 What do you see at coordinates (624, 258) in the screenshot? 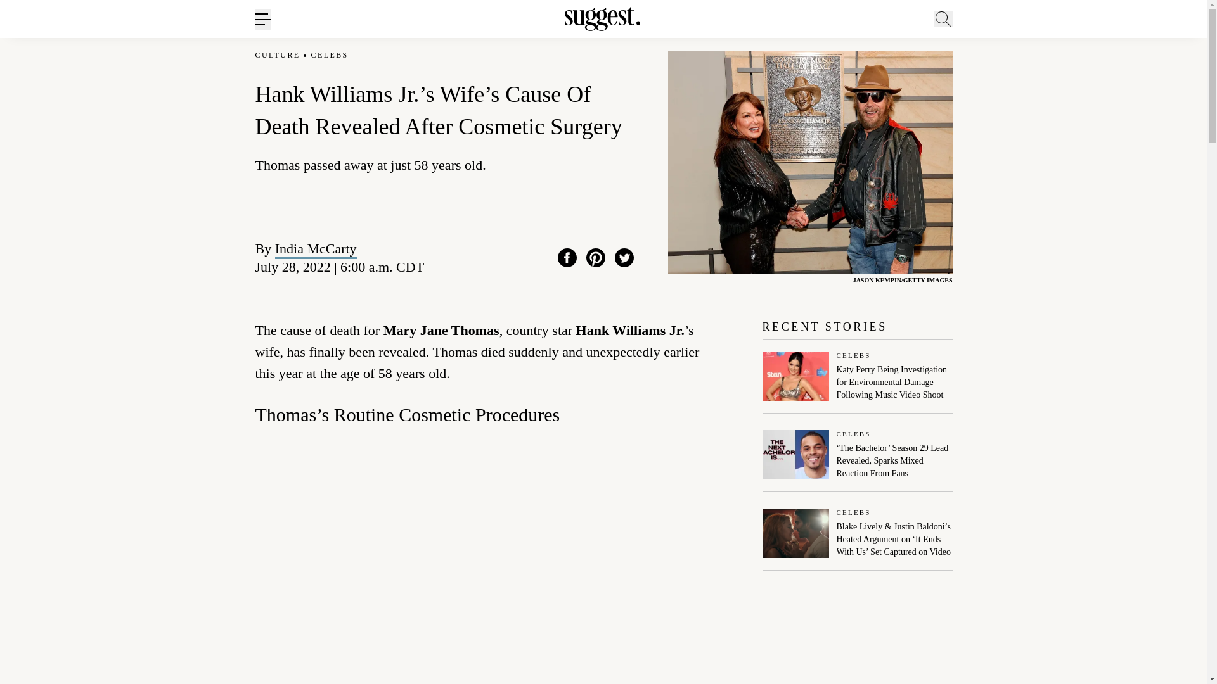
I see `Twitter` at bounding box center [624, 258].